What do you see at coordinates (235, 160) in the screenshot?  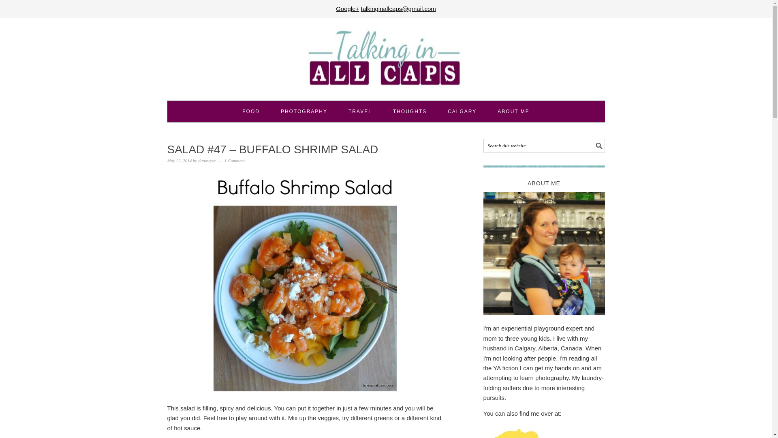 I see `1 Comment` at bounding box center [235, 160].